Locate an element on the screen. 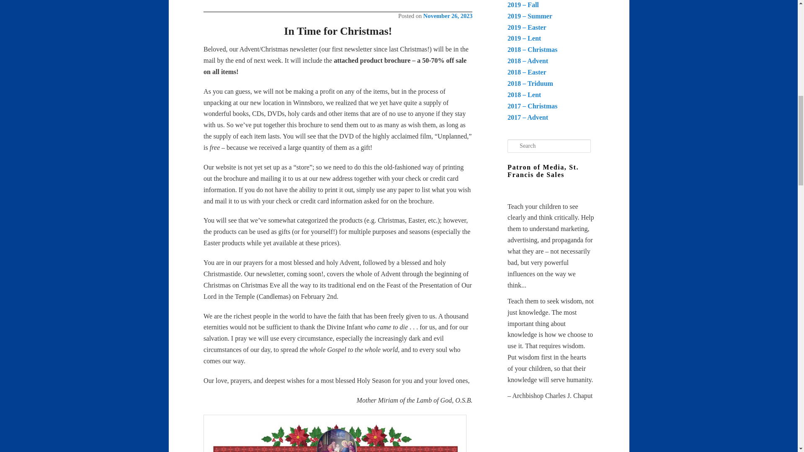  In Time for Christmas! is located at coordinates (338, 31).